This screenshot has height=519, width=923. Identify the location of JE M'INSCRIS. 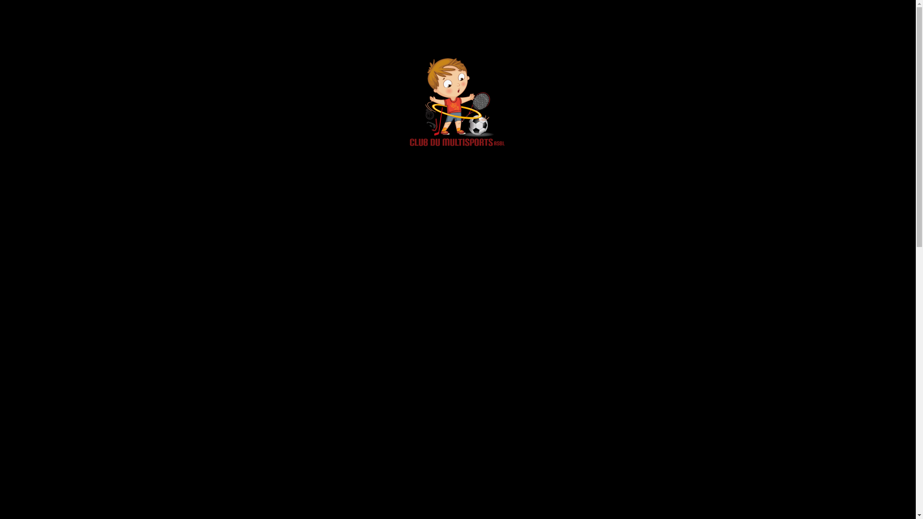
(691, 352).